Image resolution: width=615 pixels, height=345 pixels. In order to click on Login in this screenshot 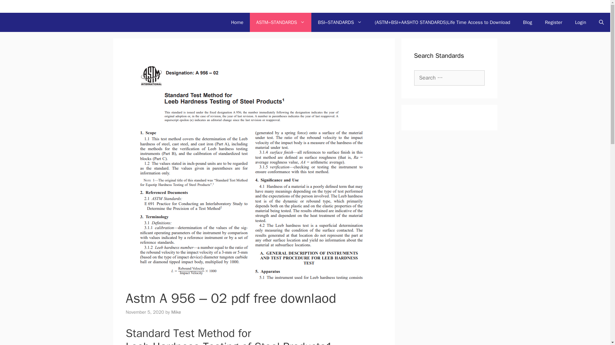, I will do `click(580, 22)`.